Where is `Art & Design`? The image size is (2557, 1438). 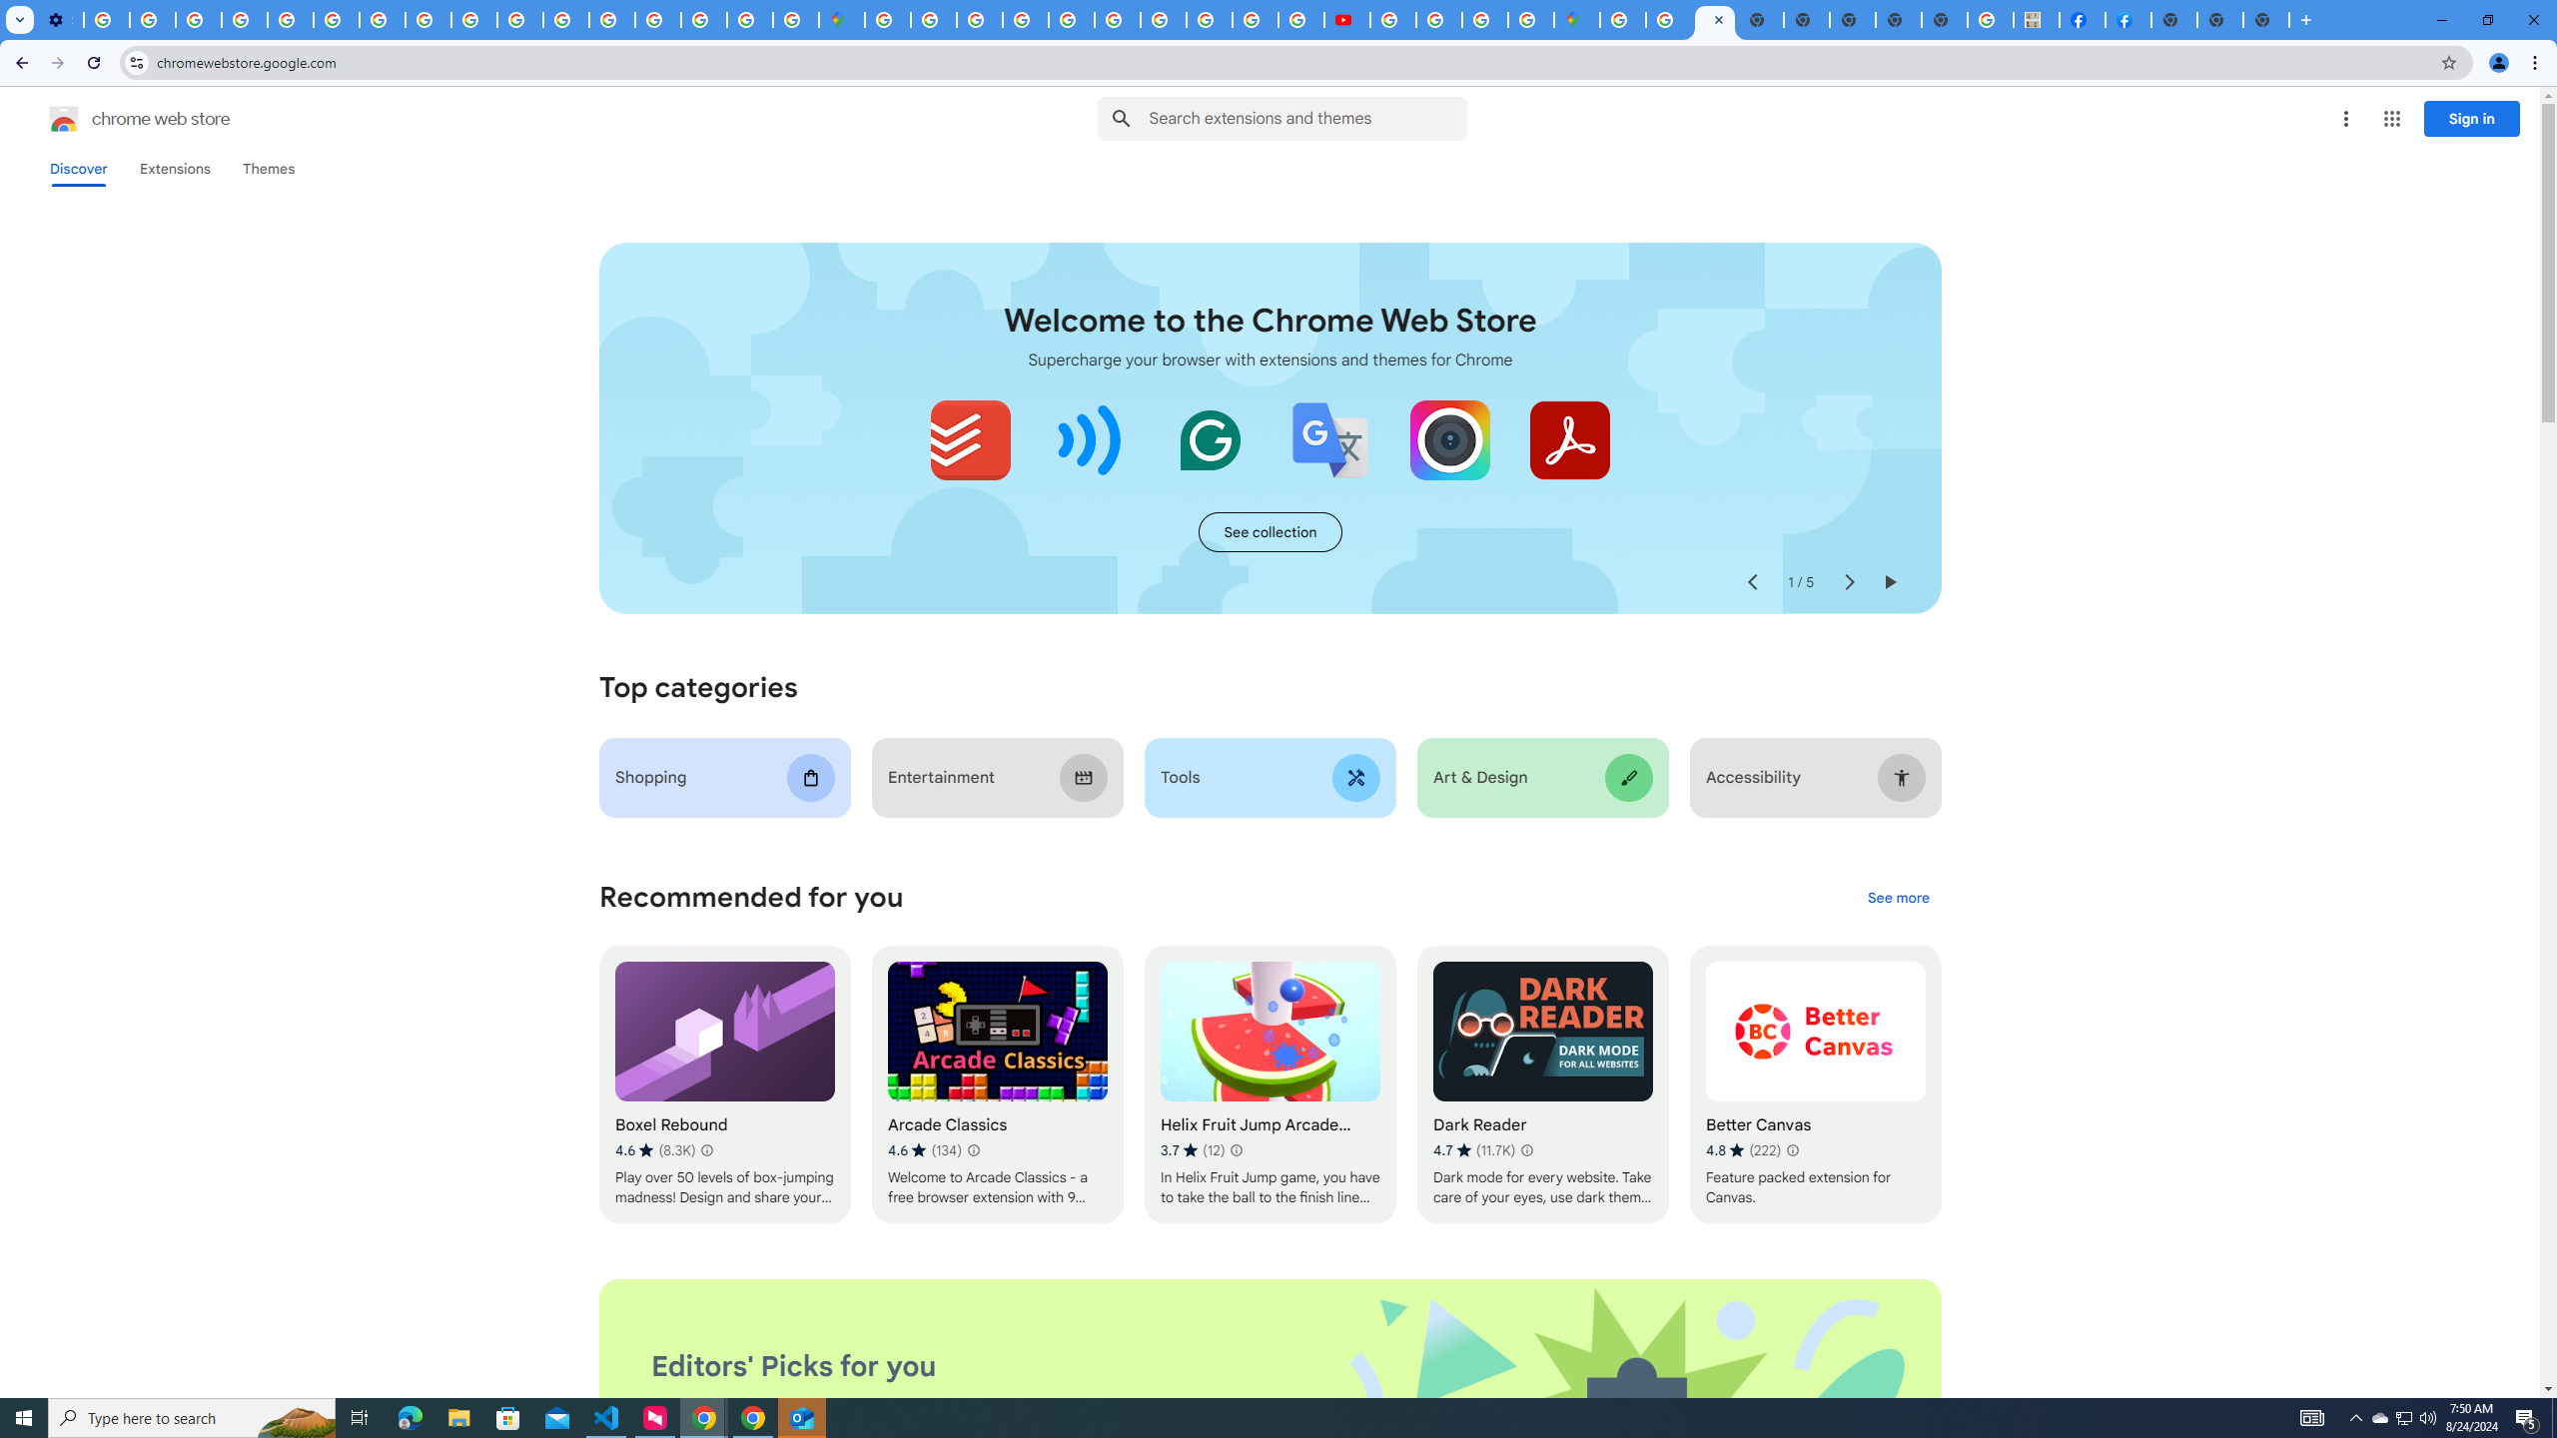 Art & Design is located at coordinates (1542, 777).